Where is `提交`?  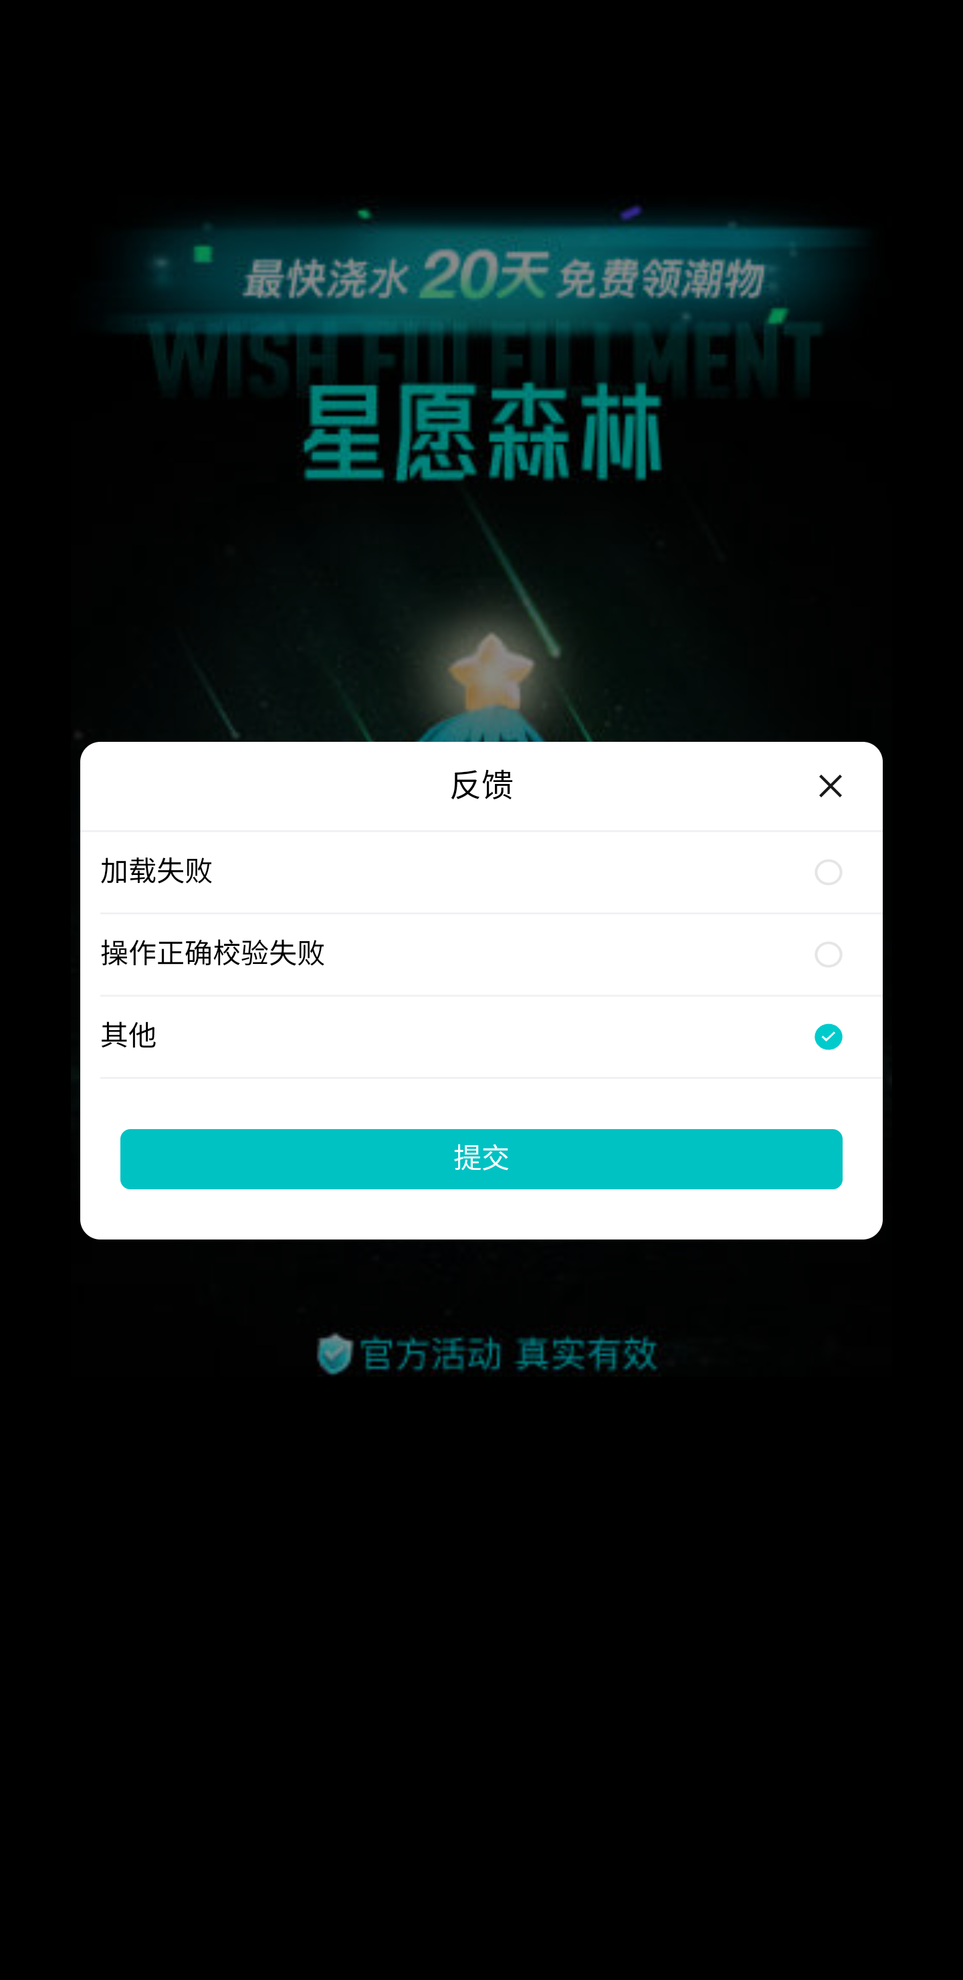 提交 is located at coordinates (481, 1159).